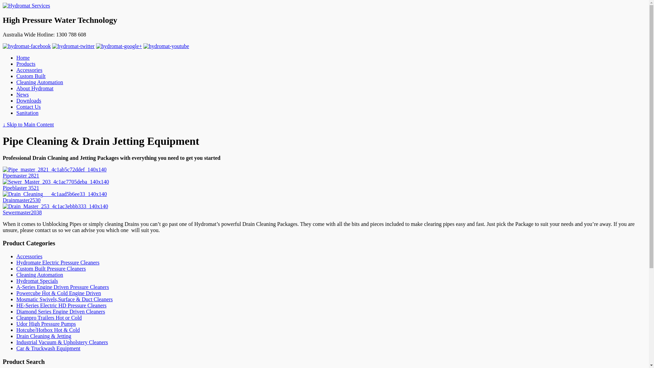 Image resolution: width=654 pixels, height=368 pixels. Describe the element at coordinates (63, 287) in the screenshot. I see `A-Series Engine Driven Pressure Cleaners` at that location.